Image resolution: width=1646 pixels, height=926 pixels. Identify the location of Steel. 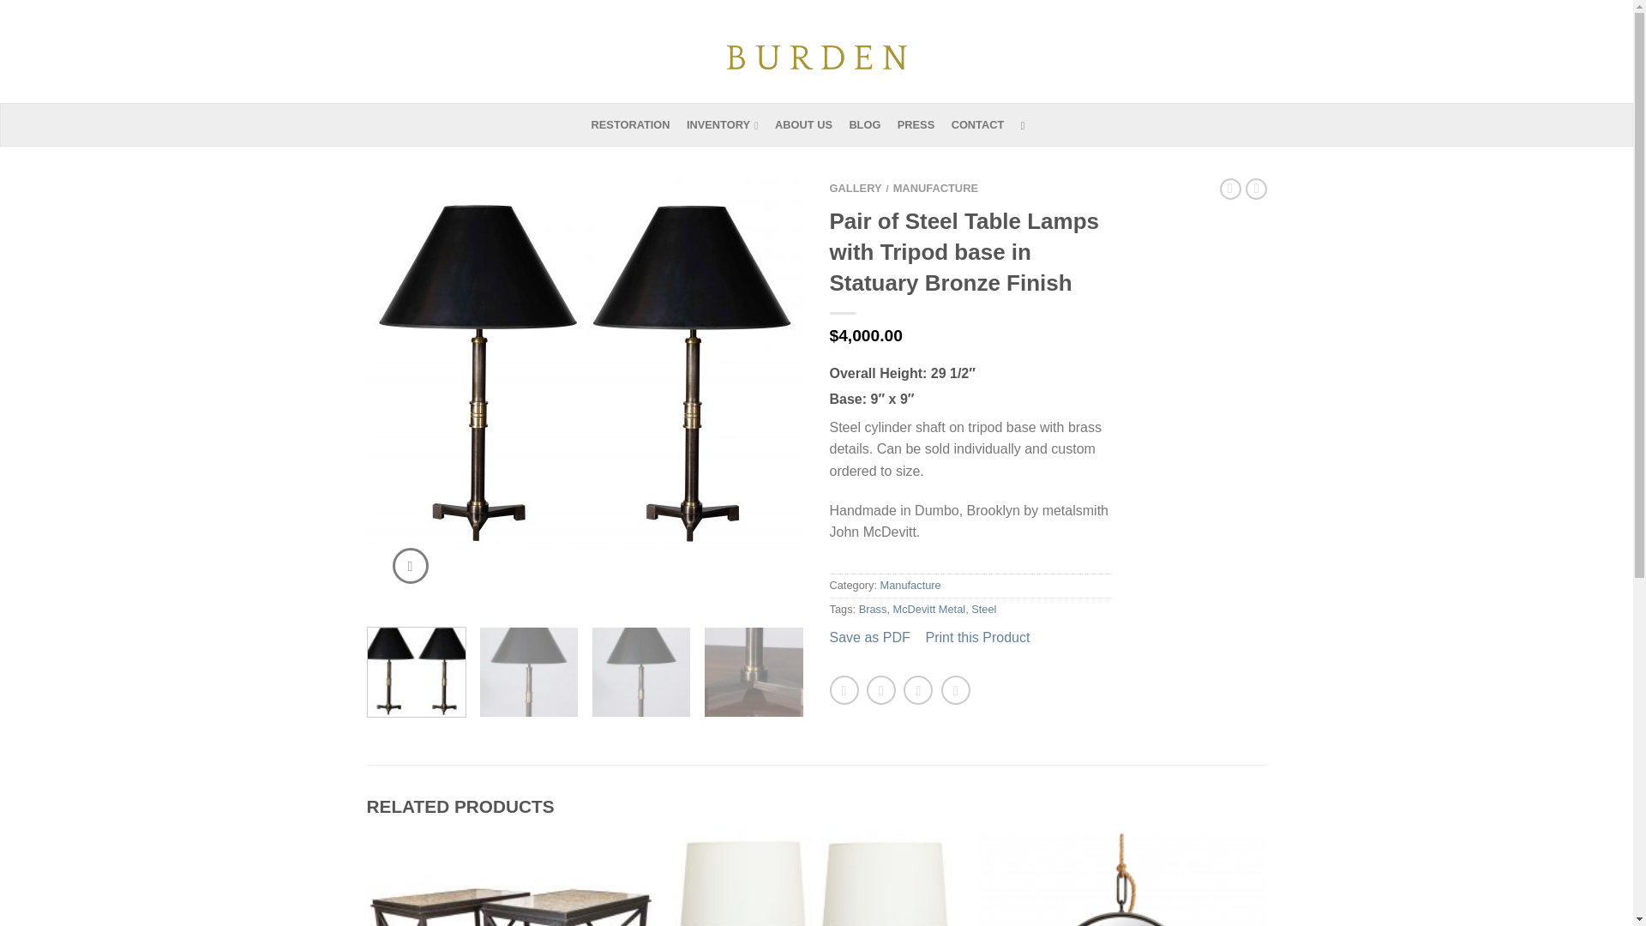
(982, 609).